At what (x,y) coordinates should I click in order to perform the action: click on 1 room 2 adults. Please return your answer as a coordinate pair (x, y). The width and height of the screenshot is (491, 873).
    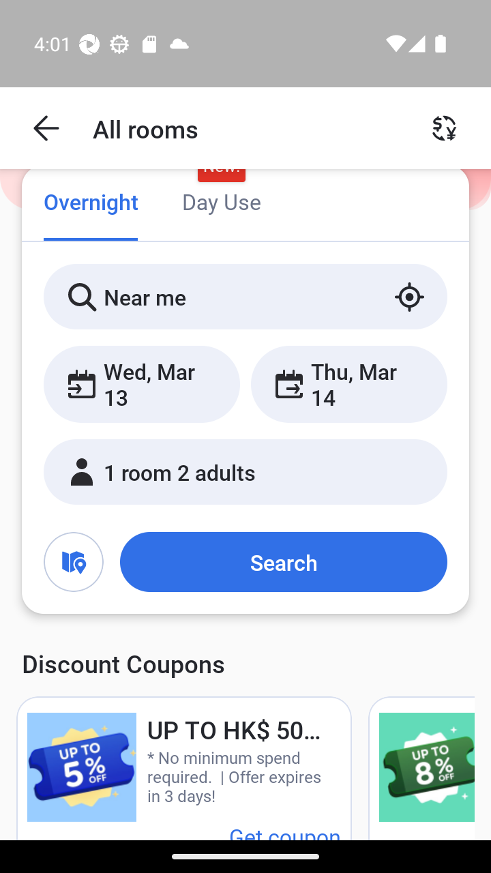
    Looking at the image, I should click on (245, 471).